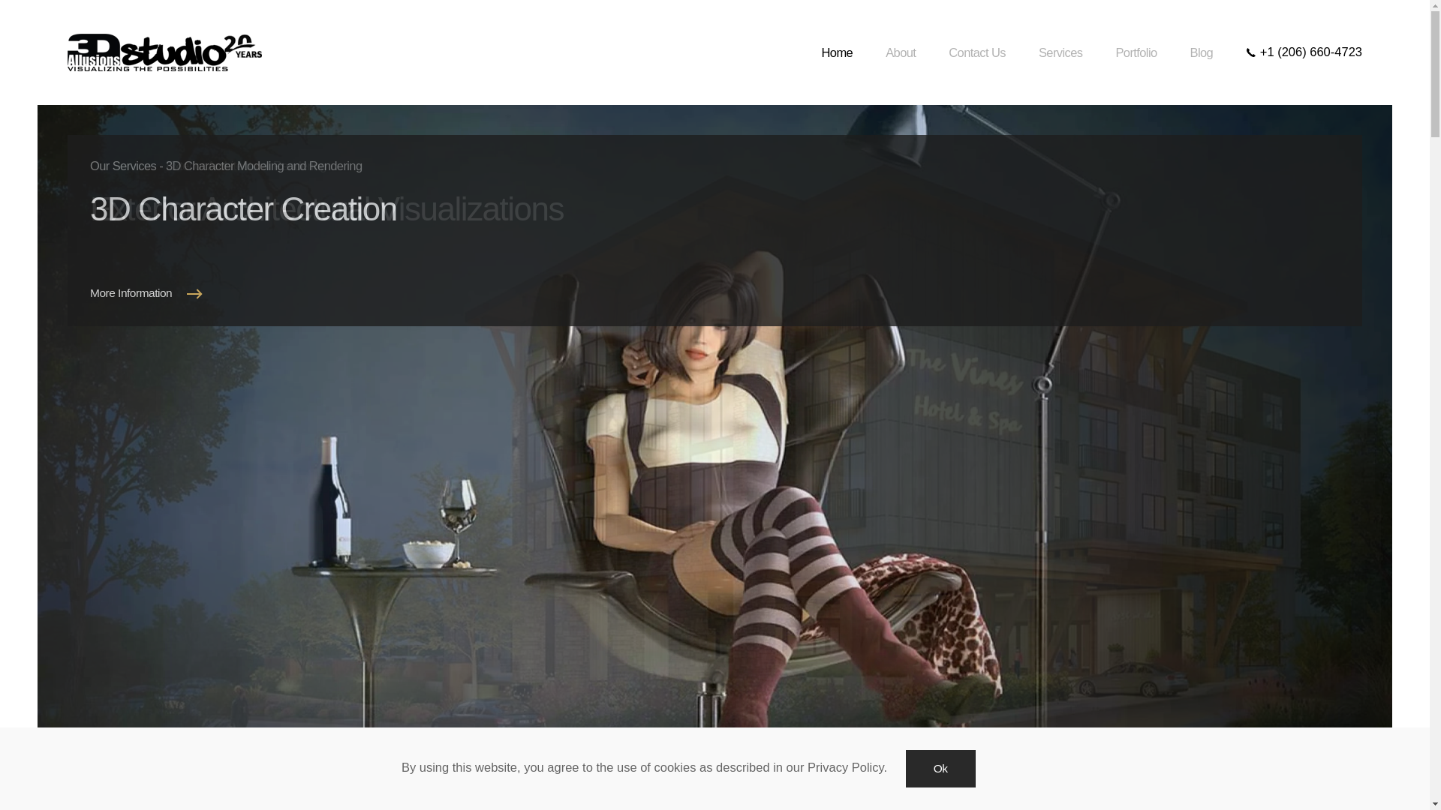 This screenshot has width=1441, height=810. Describe the element at coordinates (901, 52) in the screenshot. I see `About` at that location.